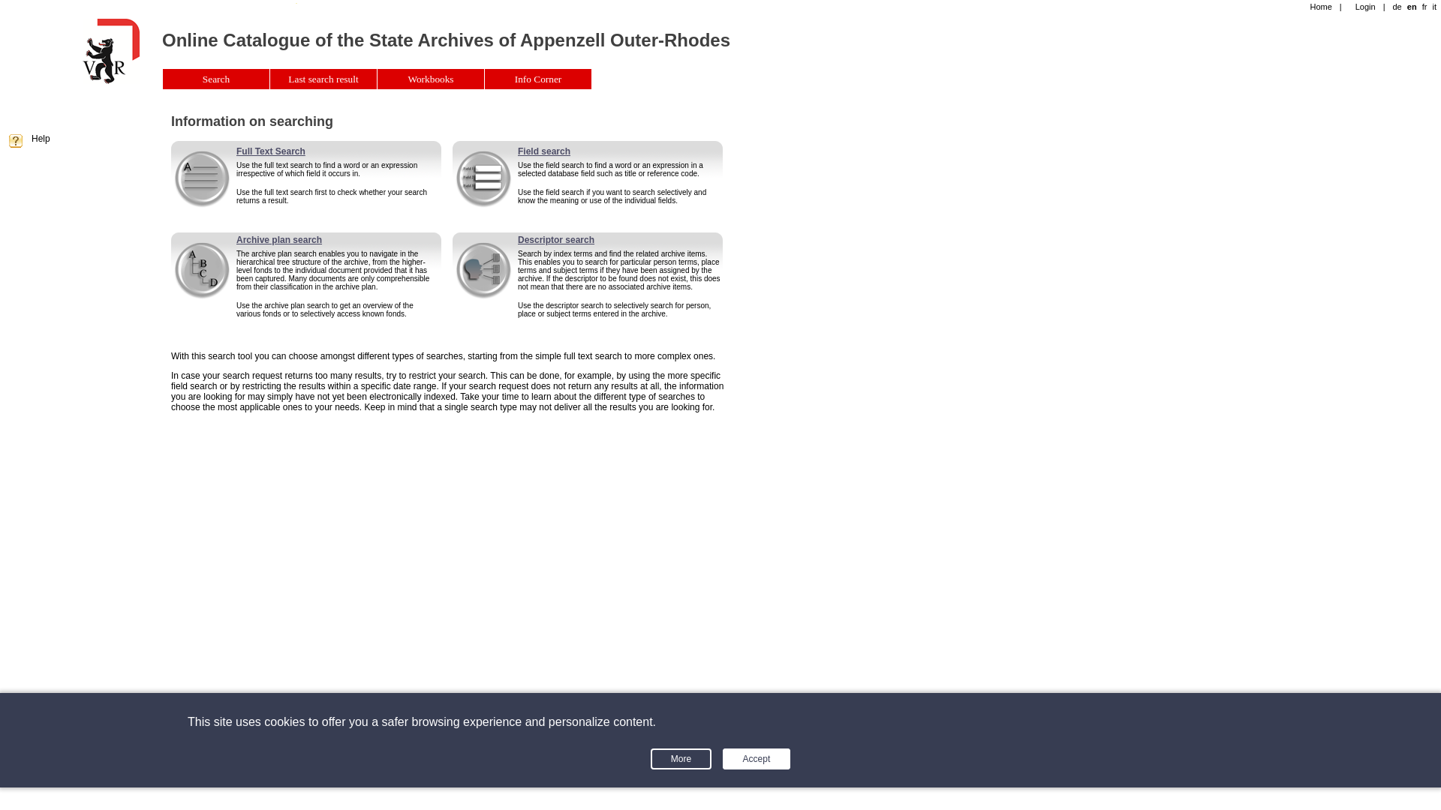 This screenshot has width=1441, height=810. Describe the element at coordinates (1424, 7) in the screenshot. I see `fr` at that location.